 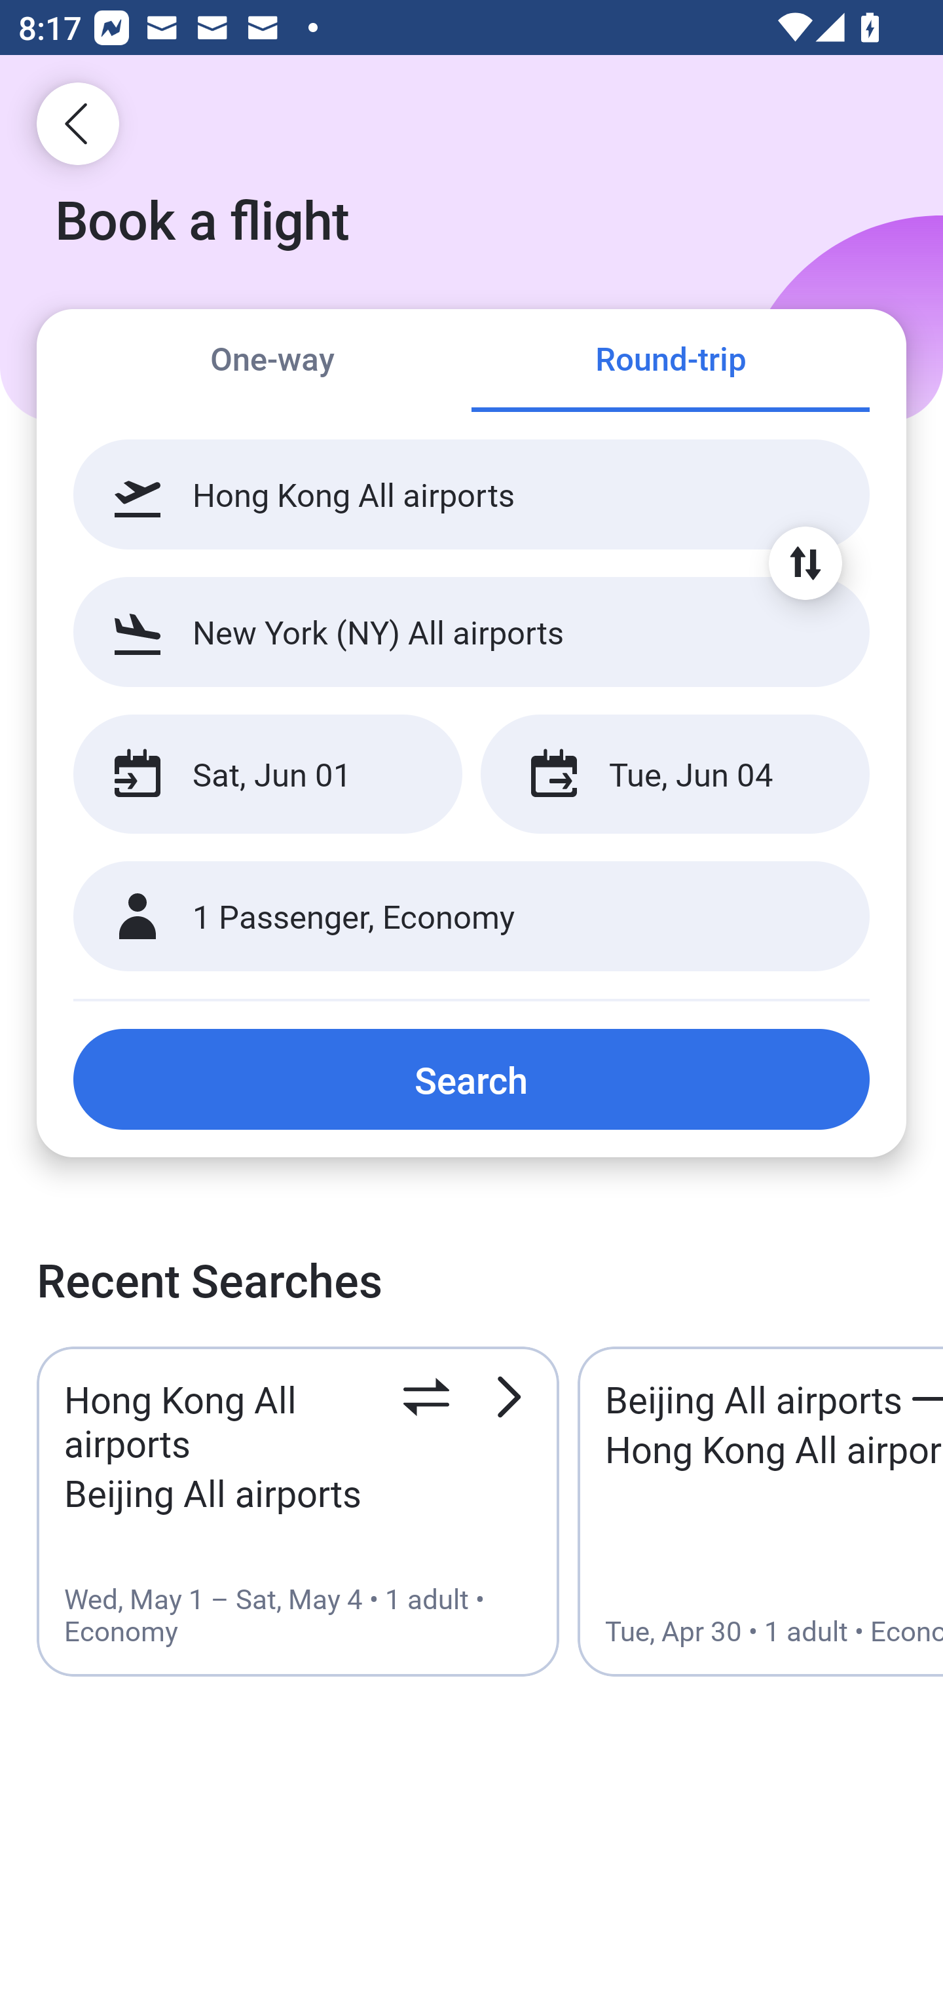 What do you see at coordinates (675, 774) in the screenshot?
I see `Tue, Jun 04` at bounding box center [675, 774].